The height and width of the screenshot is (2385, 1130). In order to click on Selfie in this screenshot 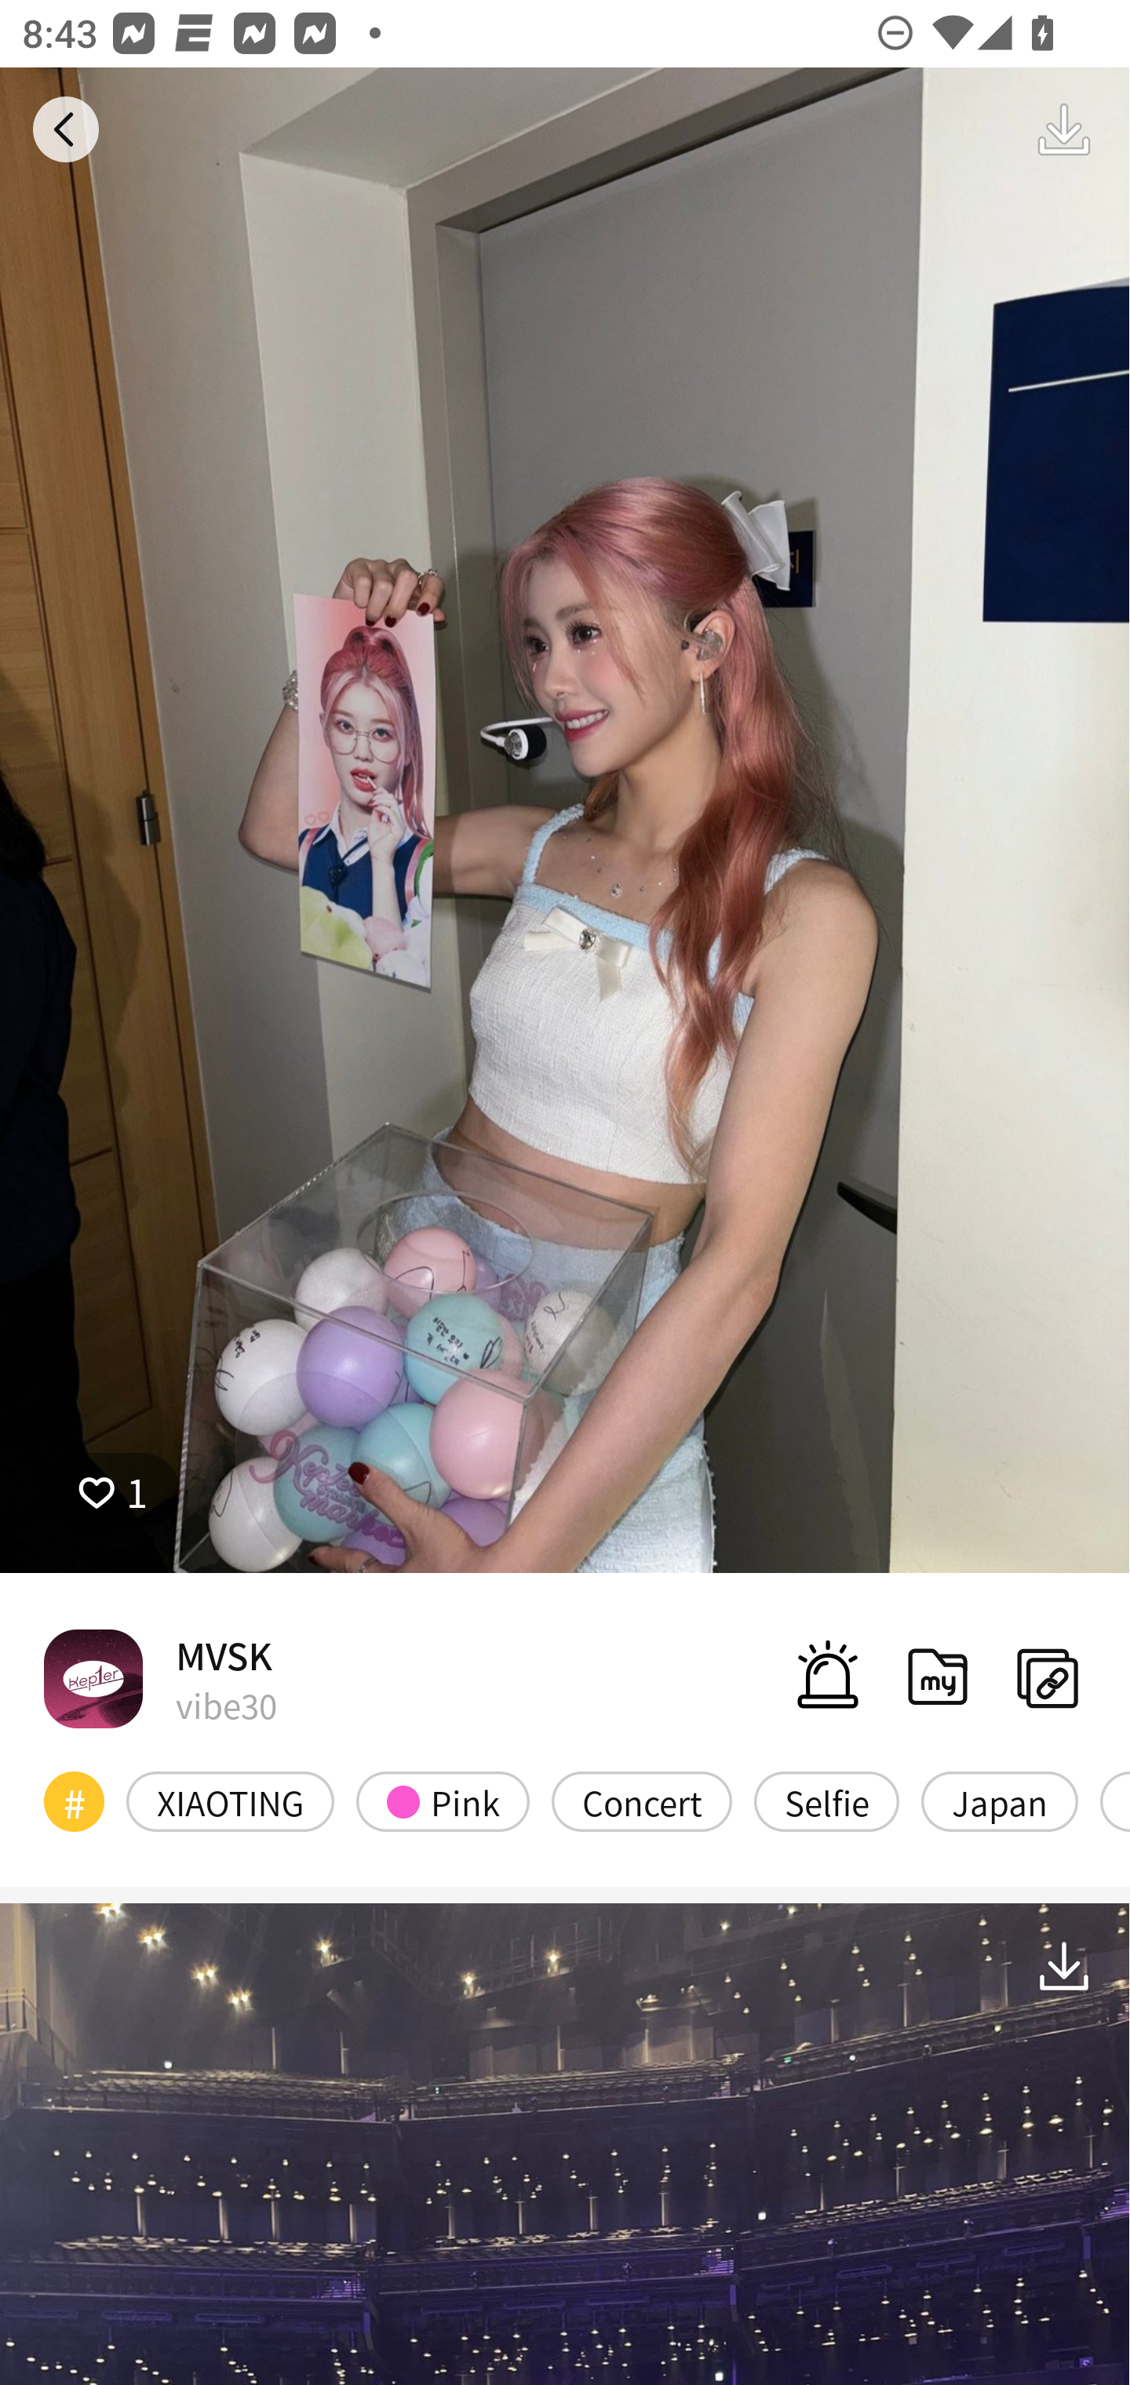, I will do `click(826, 1801)`.